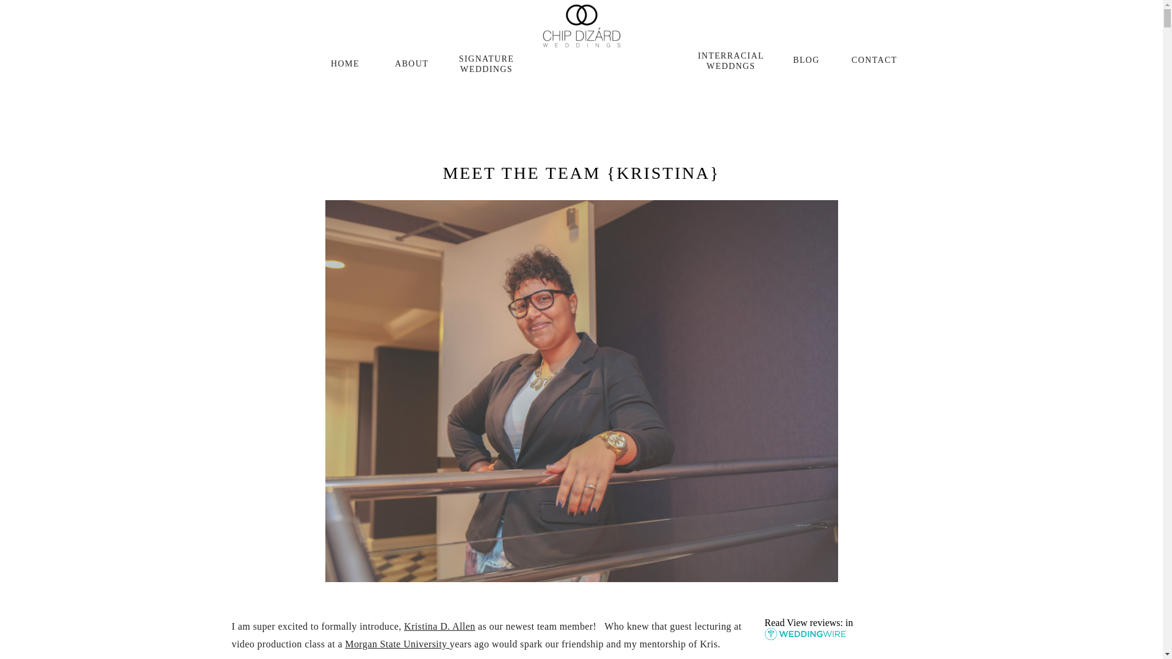  What do you see at coordinates (874, 65) in the screenshot?
I see `CONTACT` at bounding box center [874, 65].